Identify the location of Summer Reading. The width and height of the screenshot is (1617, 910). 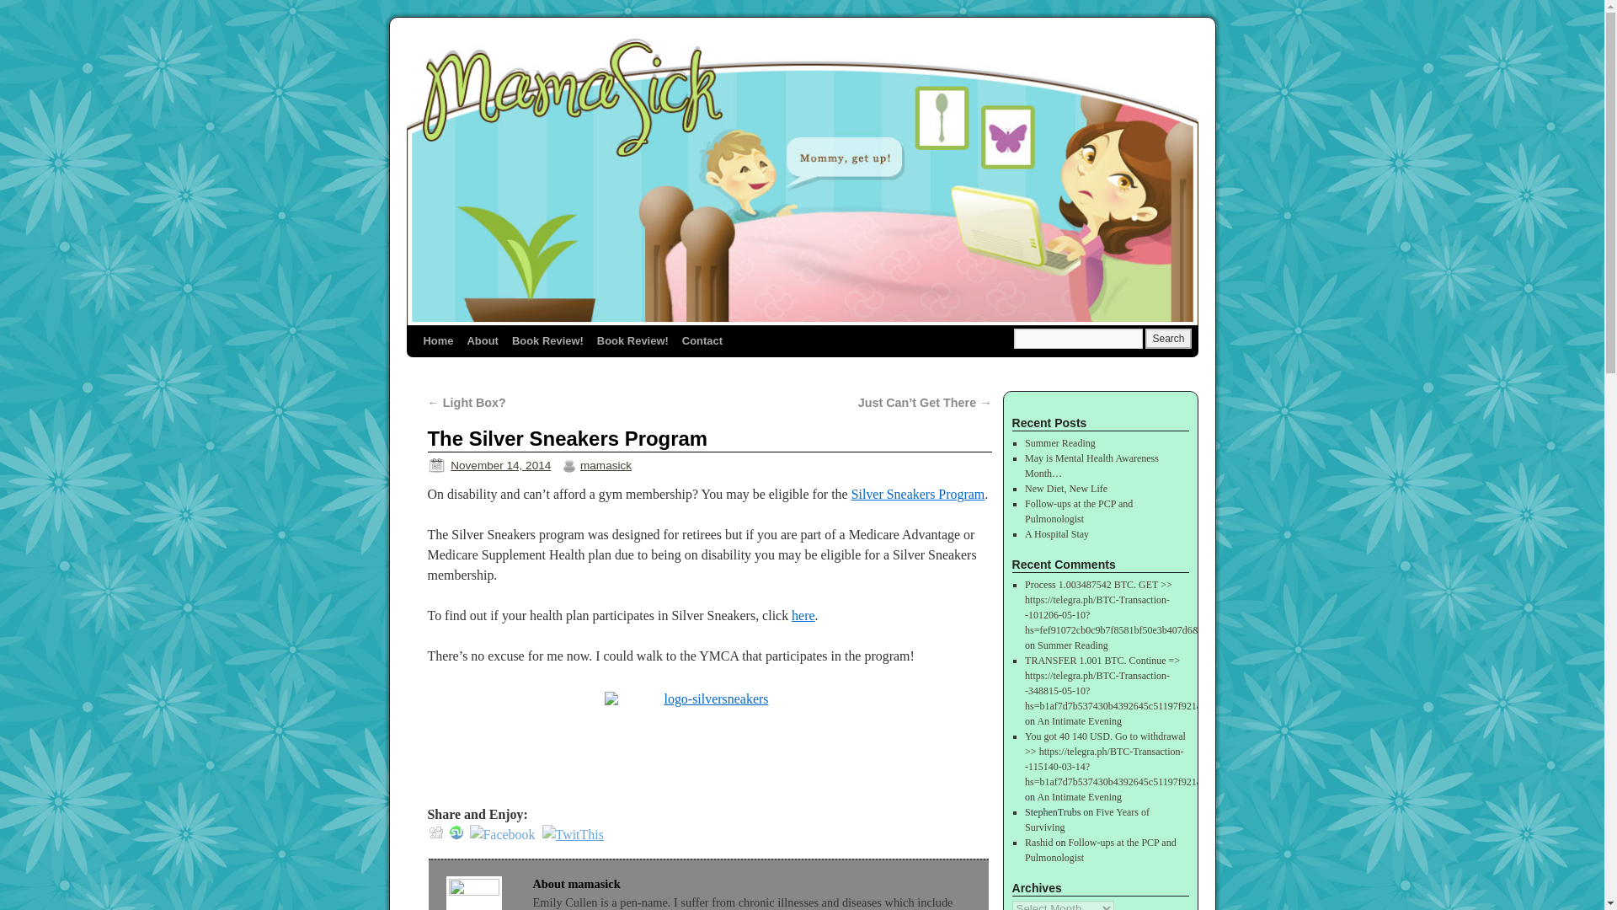
(1073, 645).